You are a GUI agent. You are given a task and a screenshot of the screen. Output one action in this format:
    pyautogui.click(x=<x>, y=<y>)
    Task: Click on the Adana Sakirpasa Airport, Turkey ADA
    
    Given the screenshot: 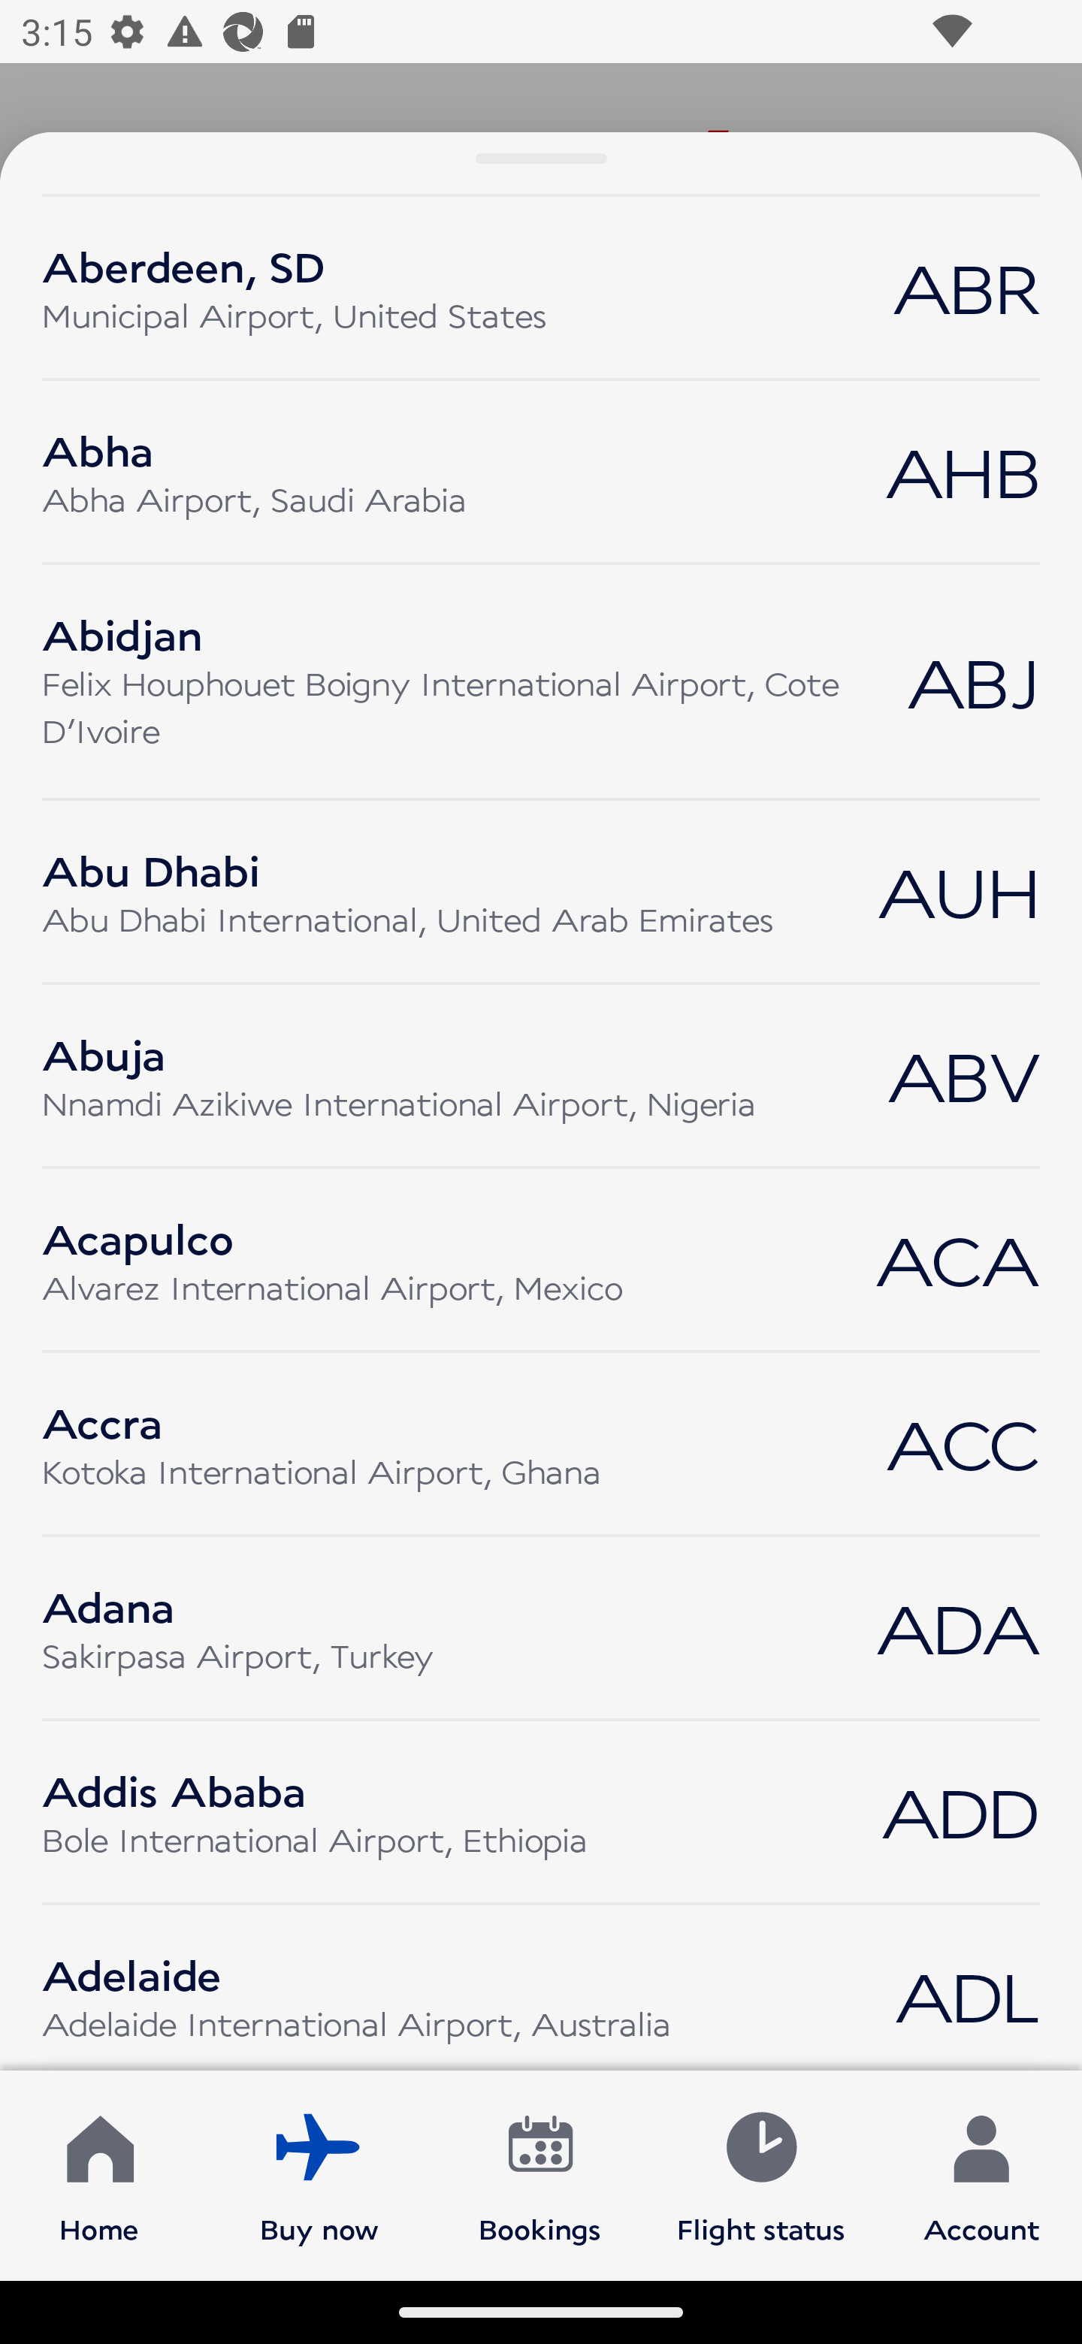 What is the action you would take?
    pyautogui.click(x=541, y=1627)
    